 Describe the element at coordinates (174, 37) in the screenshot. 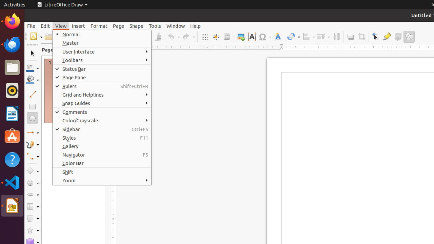

I see `Undo` at that location.